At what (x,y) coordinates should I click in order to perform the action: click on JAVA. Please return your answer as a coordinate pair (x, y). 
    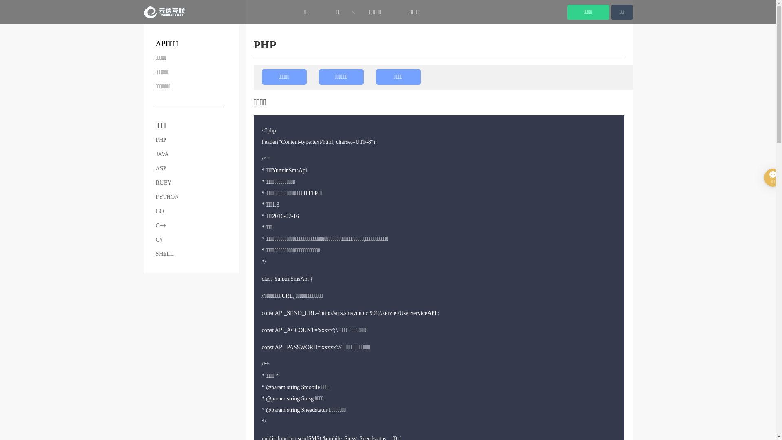
    Looking at the image, I should click on (162, 154).